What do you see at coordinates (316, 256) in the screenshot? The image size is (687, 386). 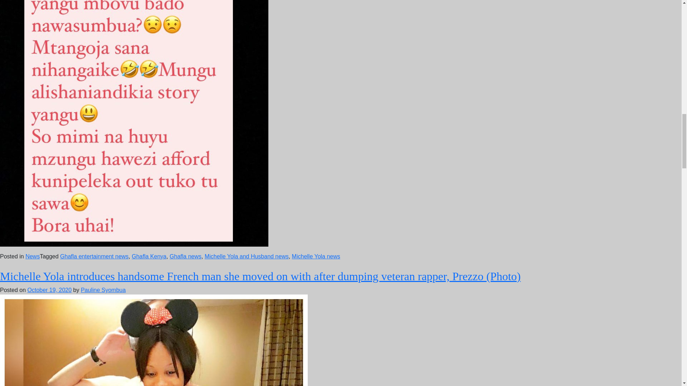 I see `Michelle Yola news` at bounding box center [316, 256].